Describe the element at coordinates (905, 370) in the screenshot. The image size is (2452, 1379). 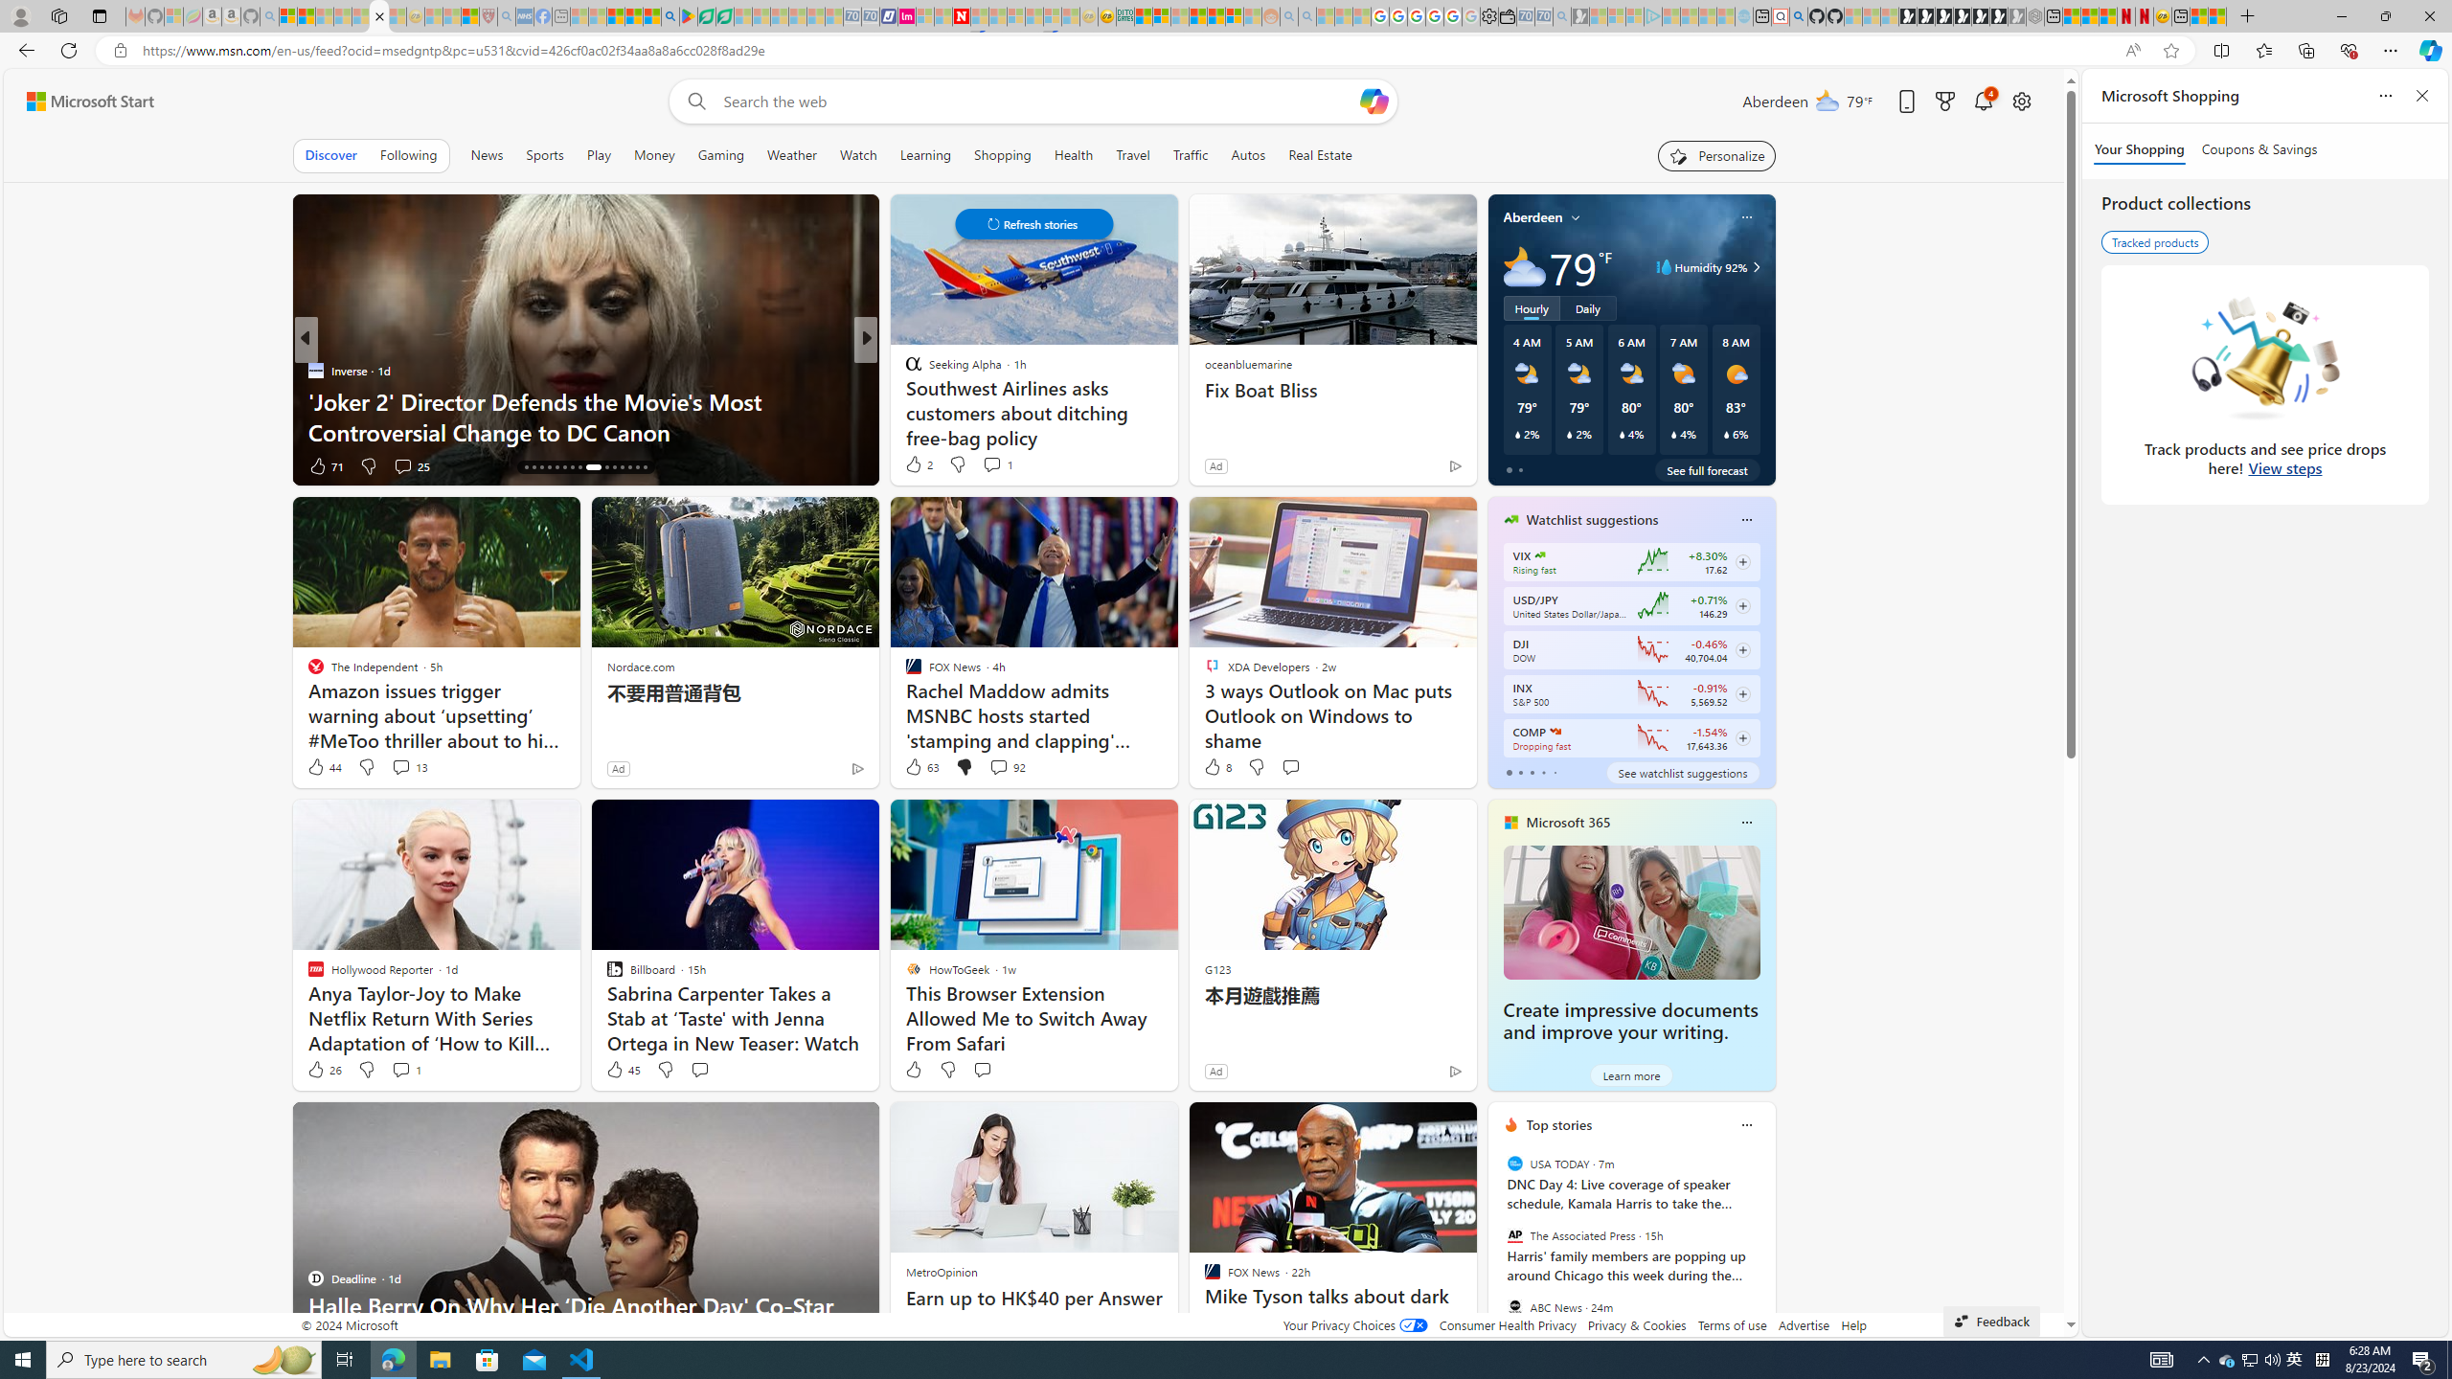
I see `Business Insider` at that location.